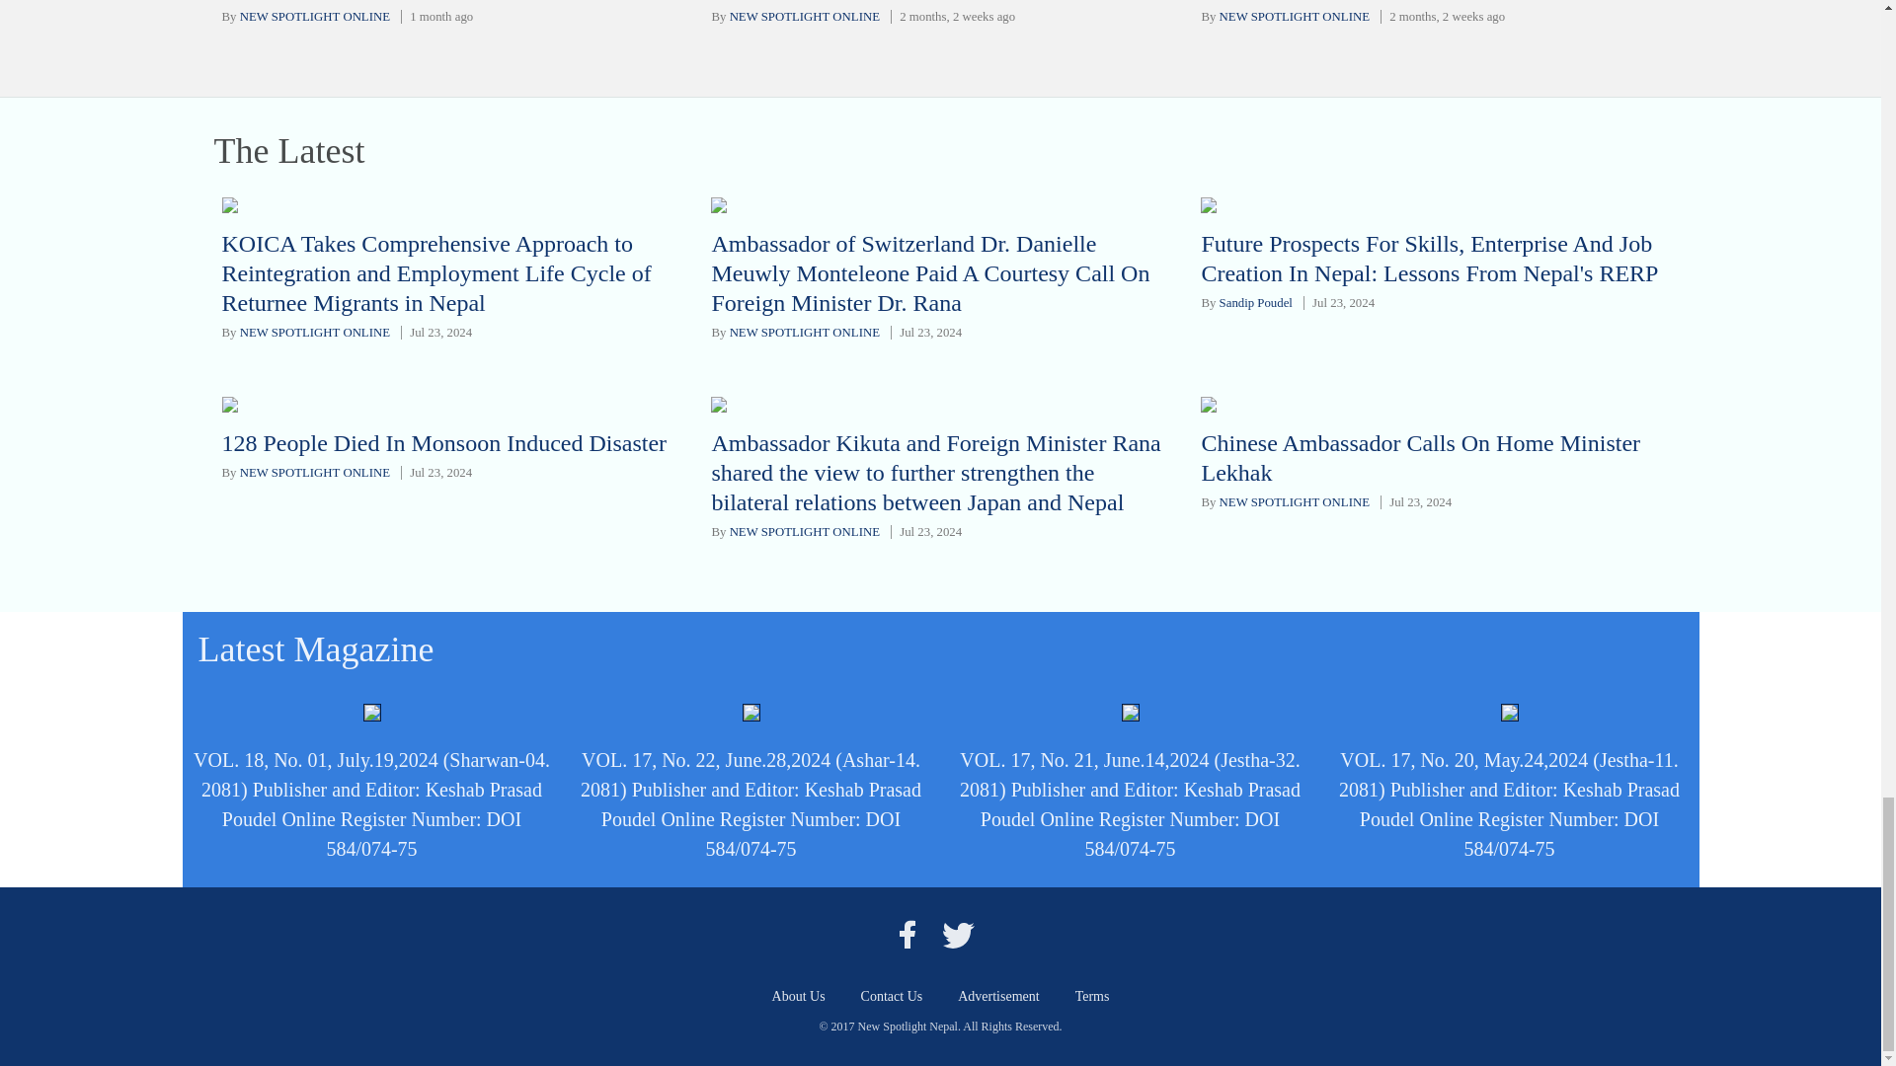 This screenshot has width=1896, height=1066. Describe the element at coordinates (804, 16) in the screenshot. I see `NEW SPOTLIGHT ONLINE` at that location.